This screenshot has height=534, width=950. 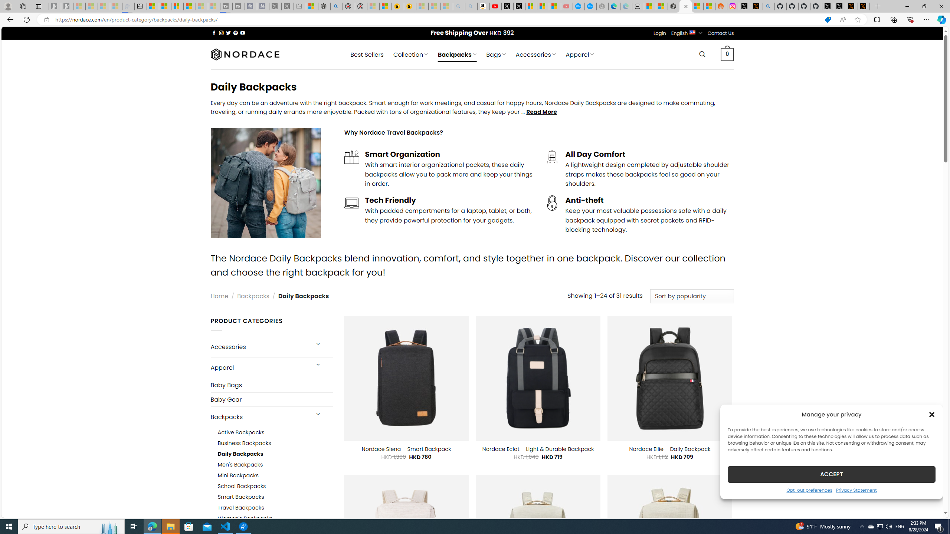 I want to click on Men's Backpacks, so click(x=240, y=465).